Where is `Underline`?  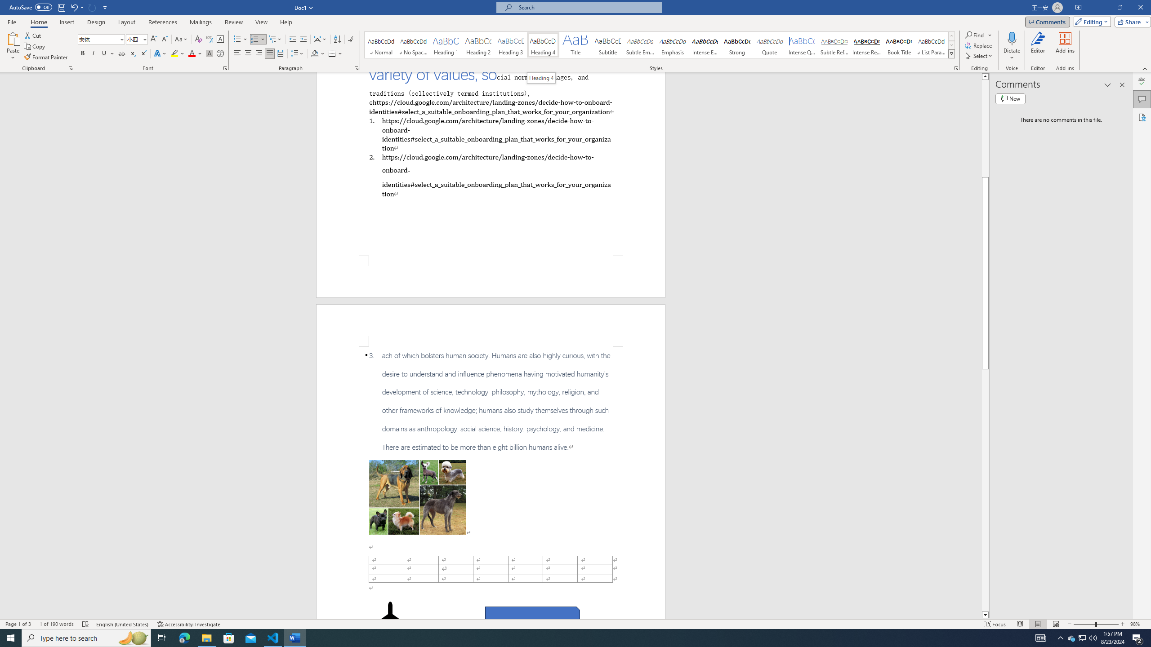 Underline is located at coordinates (107, 54).